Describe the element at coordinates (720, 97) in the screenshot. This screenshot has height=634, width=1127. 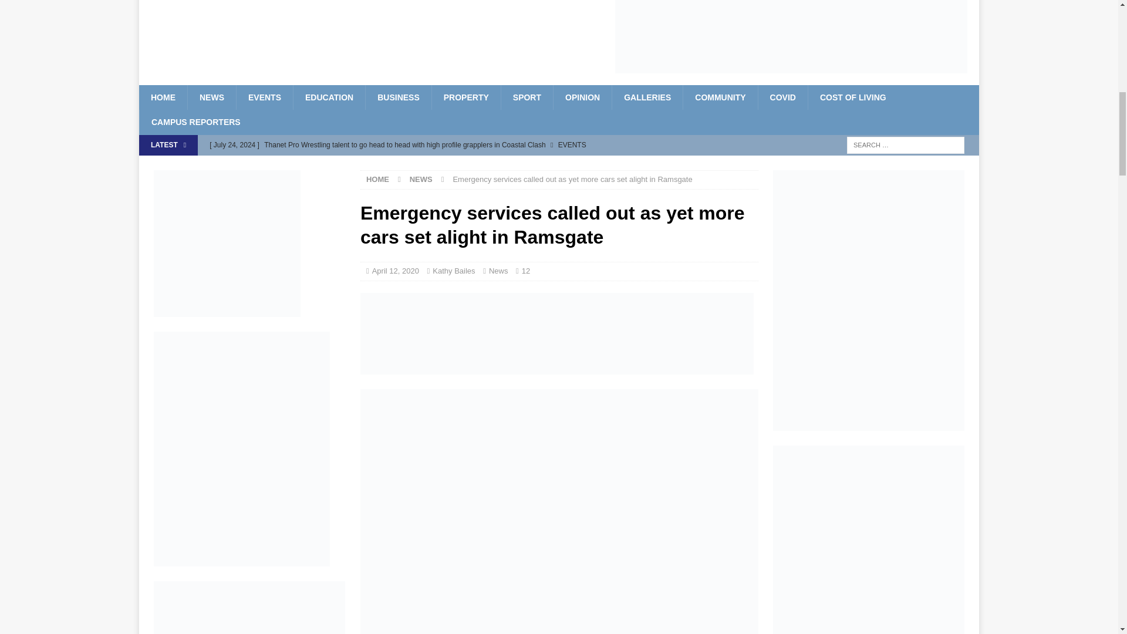
I see `COMMUNITY` at that location.